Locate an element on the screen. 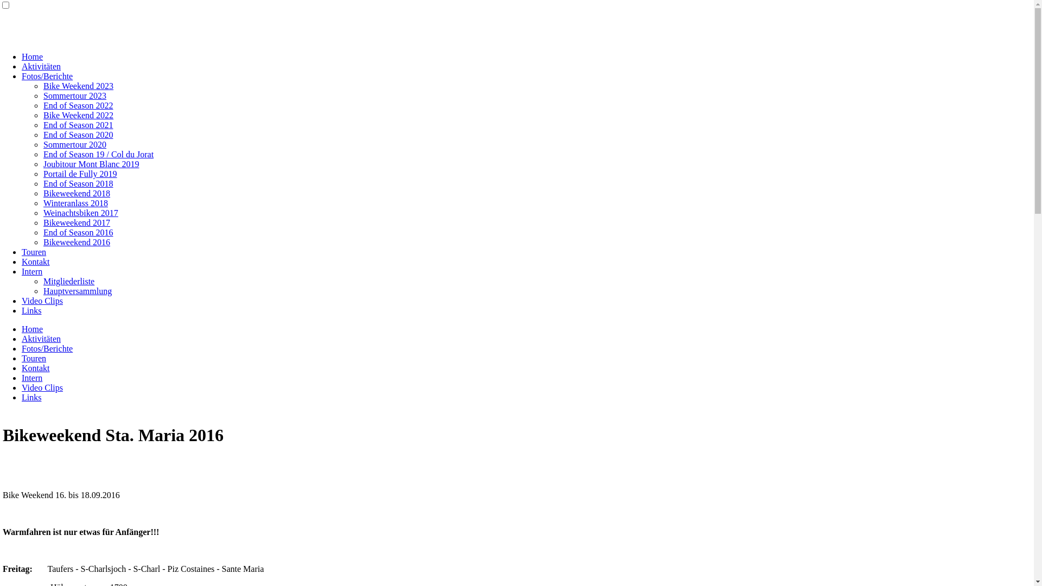 This screenshot has width=1042, height=586. Bike Weekend 2022 is located at coordinates (78, 115).